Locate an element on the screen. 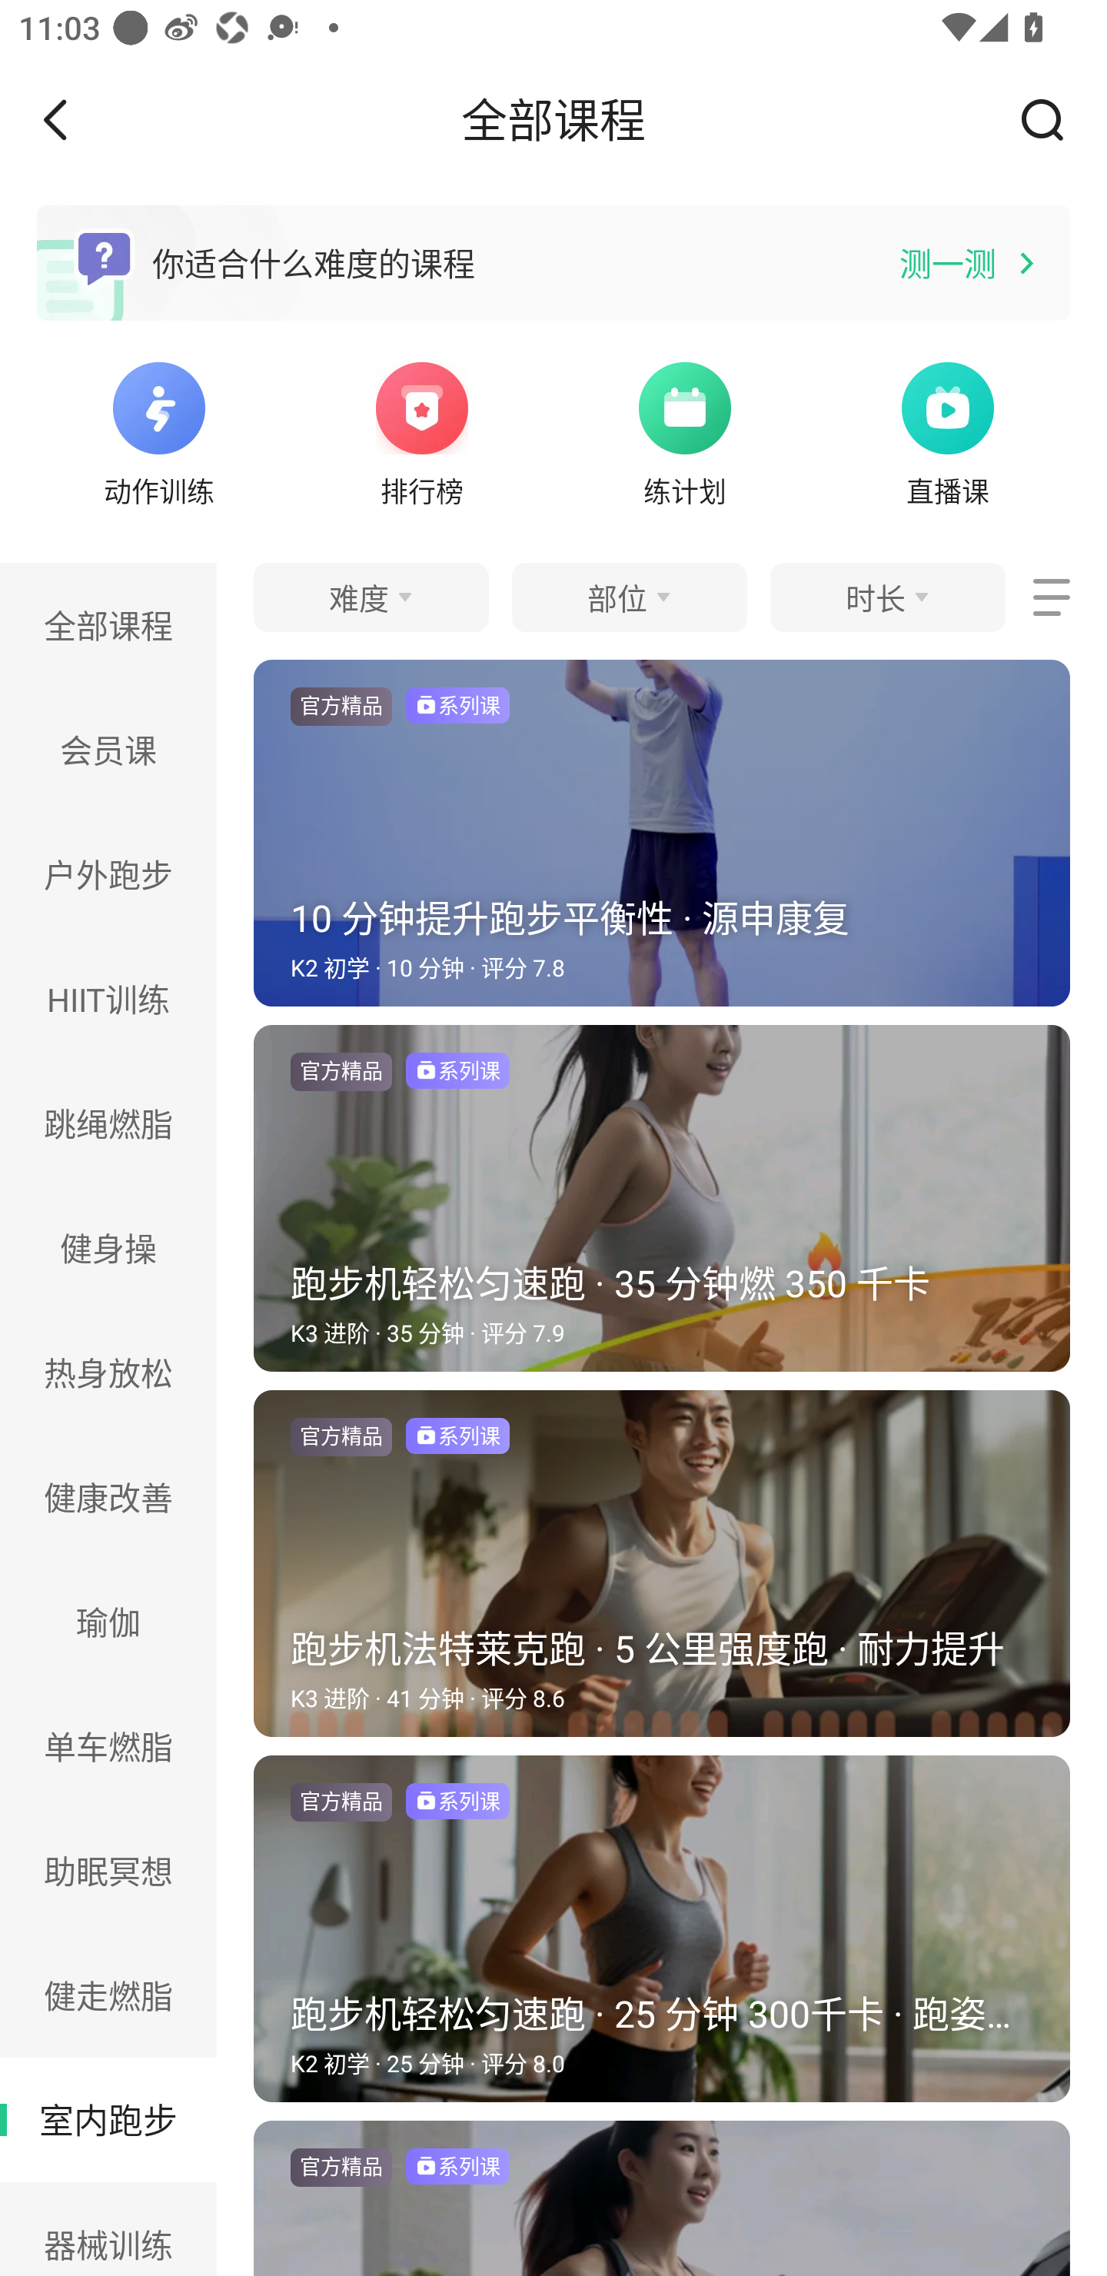 The image size is (1107, 2276). Left Button In Title Bar is located at coordinates (74, 119).